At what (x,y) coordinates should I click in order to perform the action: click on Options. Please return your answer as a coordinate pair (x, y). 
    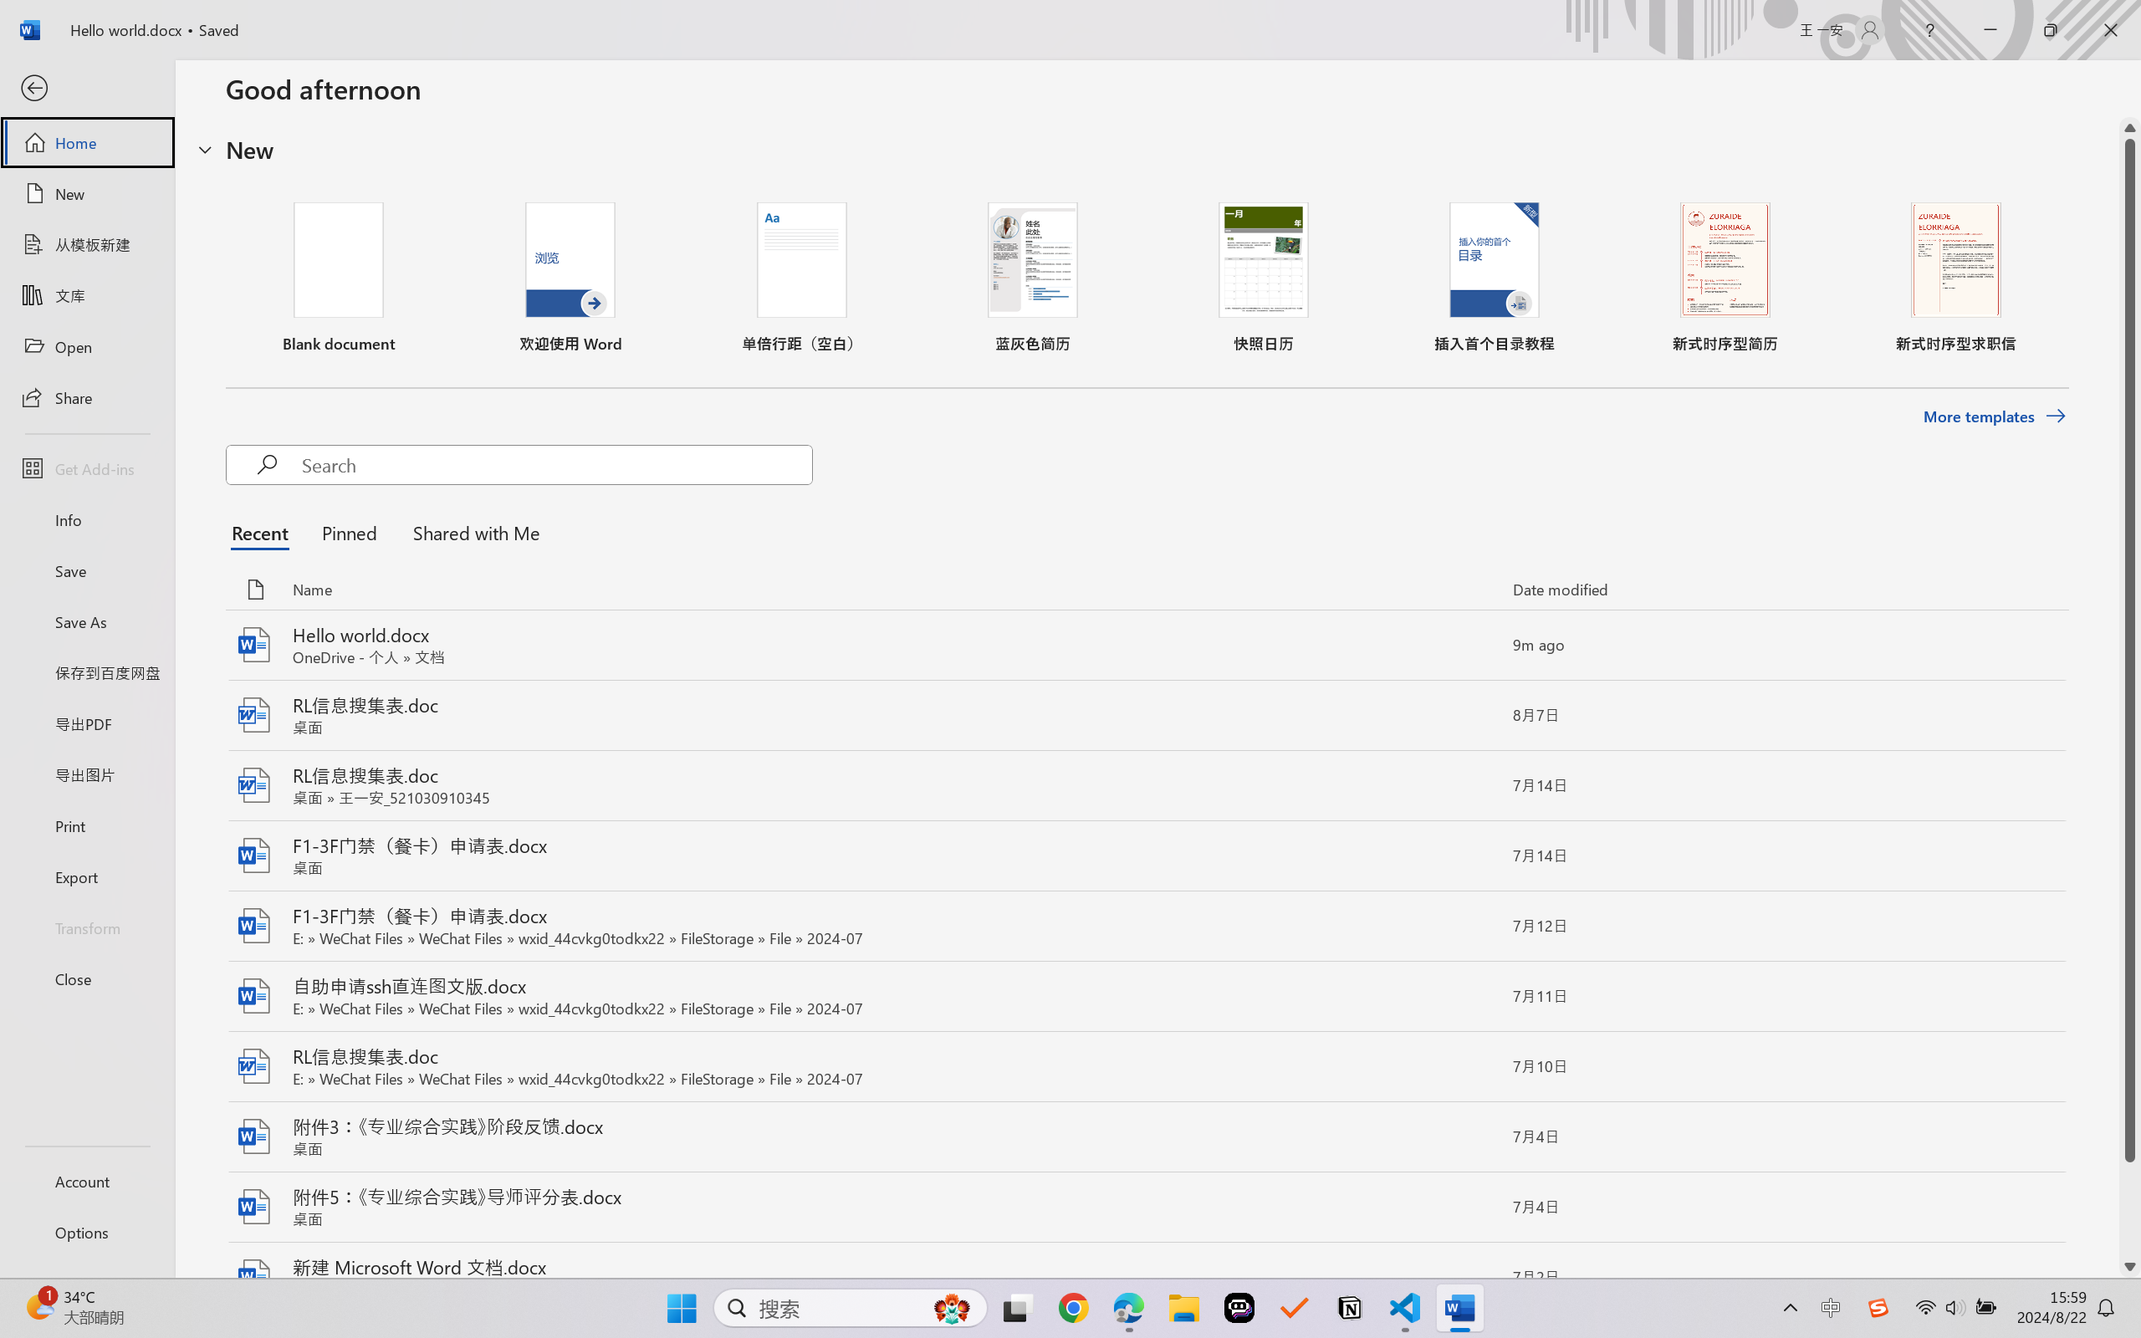
    Looking at the image, I should click on (87, 1233).